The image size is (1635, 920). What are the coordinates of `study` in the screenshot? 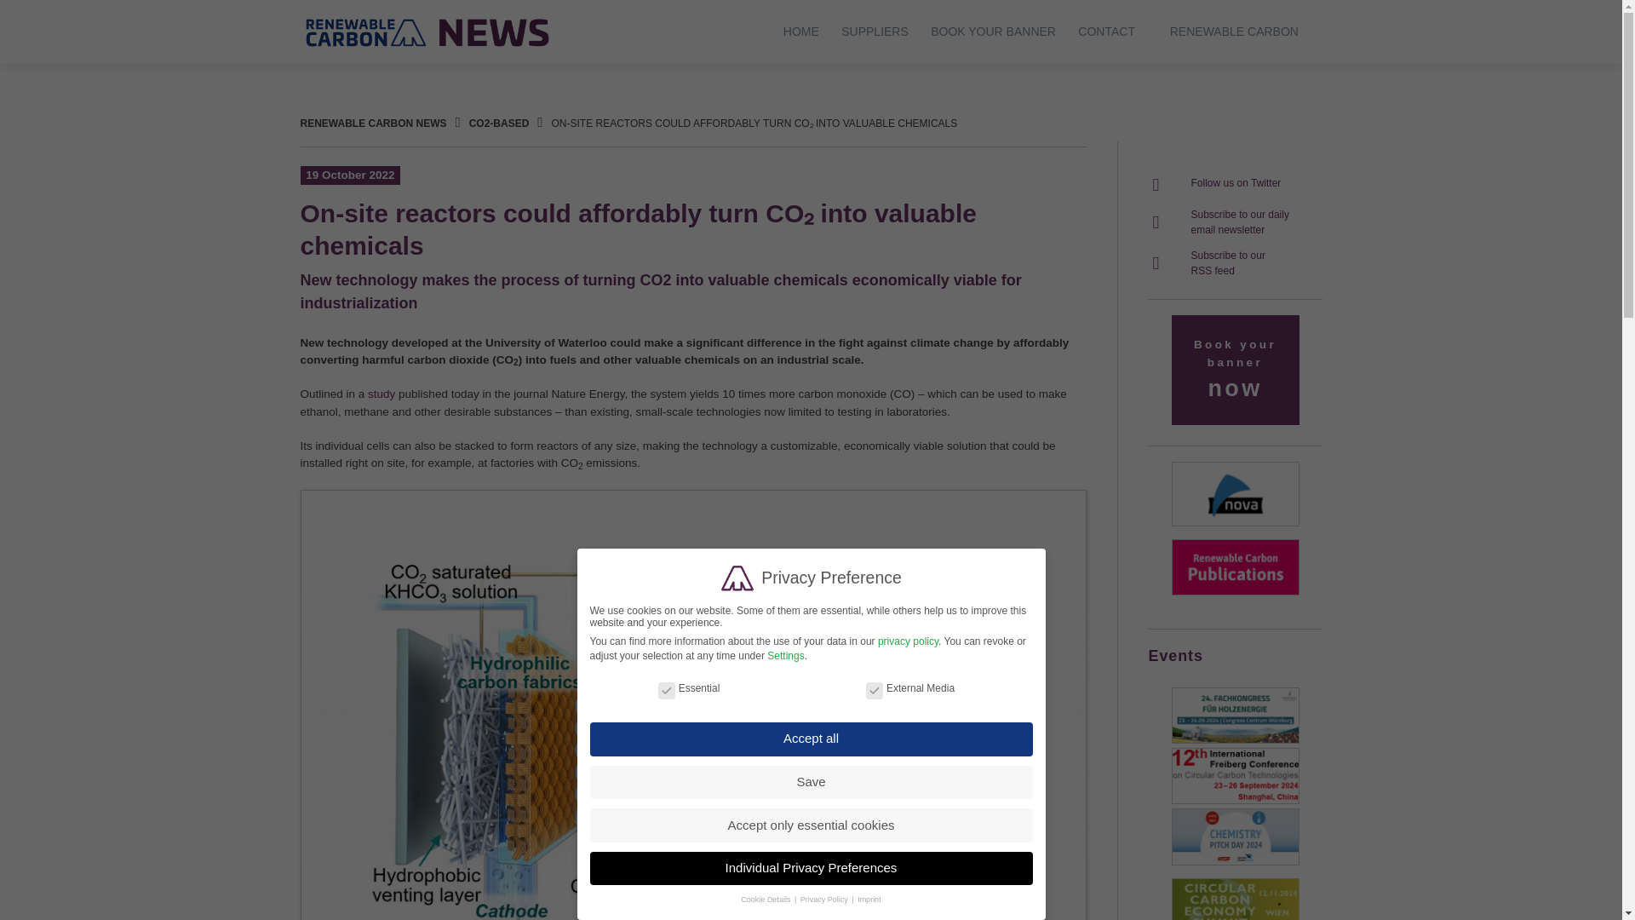 It's located at (381, 394).